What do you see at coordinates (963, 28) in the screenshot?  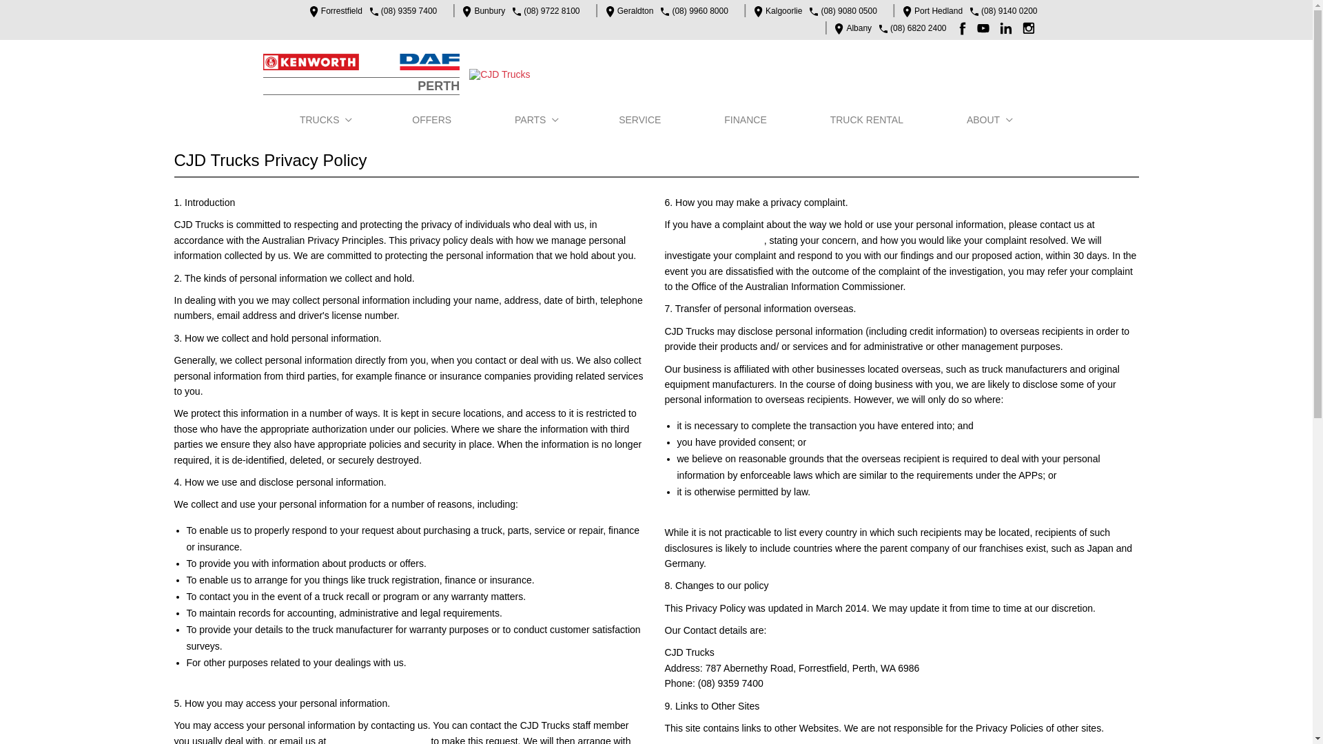 I see `Follow us on Facebook` at bounding box center [963, 28].